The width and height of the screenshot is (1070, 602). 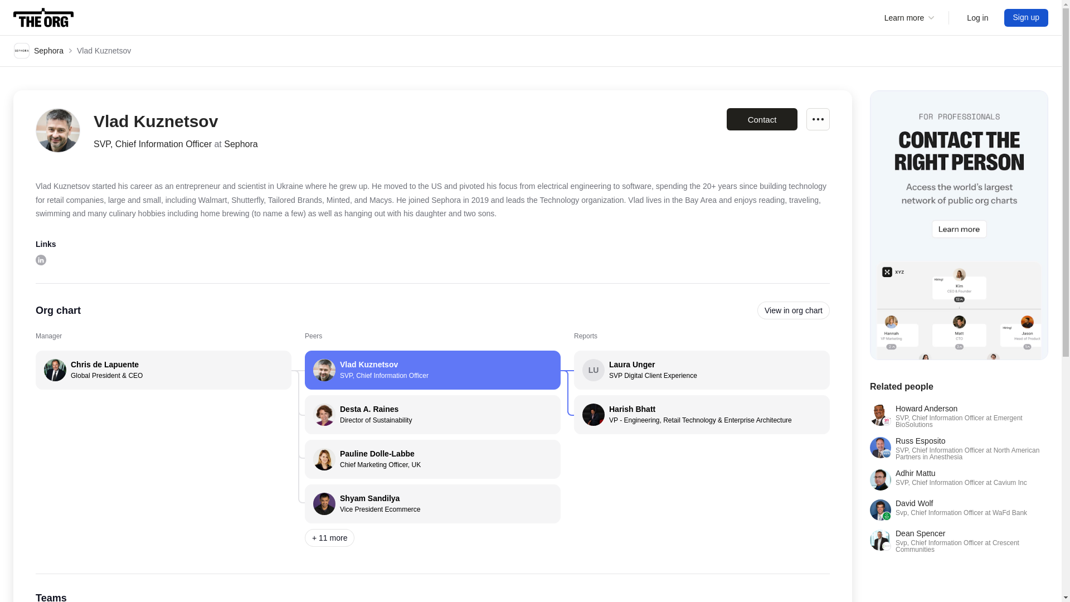 I want to click on Contact, so click(x=432, y=370).